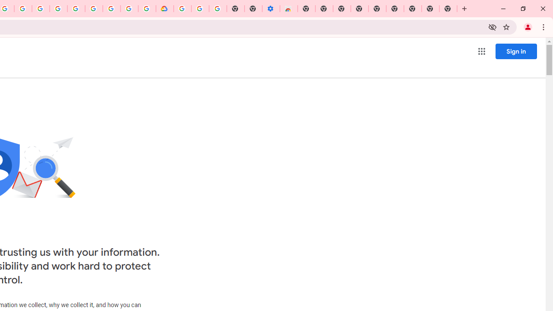  What do you see at coordinates (59, 9) in the screenshot?
I see `Ad Settings` at bounding box center [59, 9].